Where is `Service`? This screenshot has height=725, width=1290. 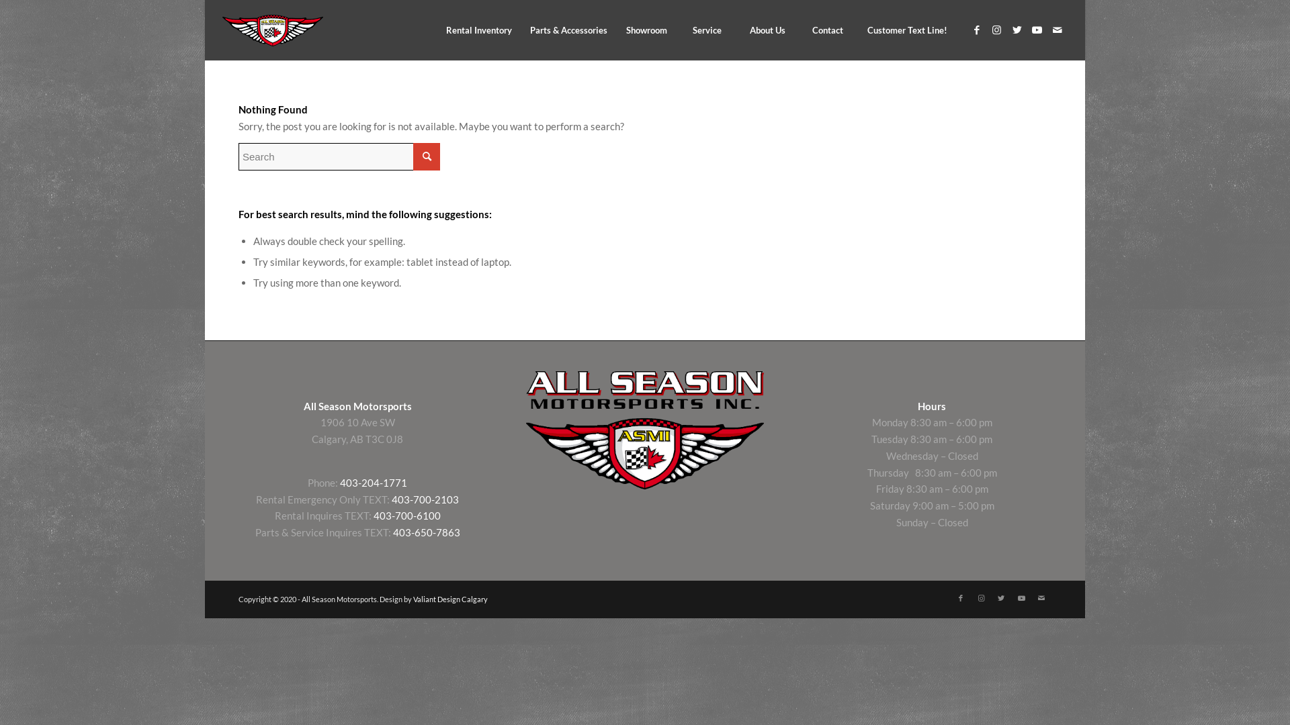
Service is located at coordinates (707, 30).